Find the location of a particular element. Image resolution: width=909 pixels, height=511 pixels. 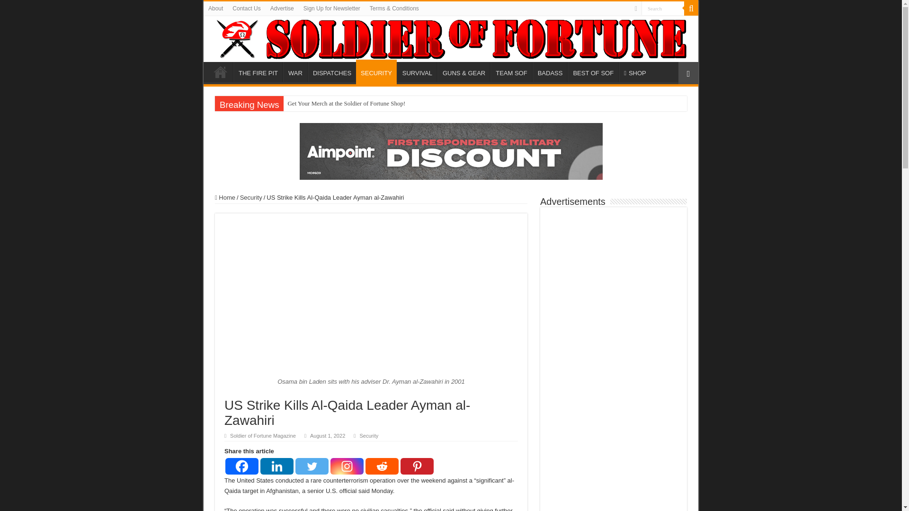

THE FIRE PIT is located at coordinates (258, 71).